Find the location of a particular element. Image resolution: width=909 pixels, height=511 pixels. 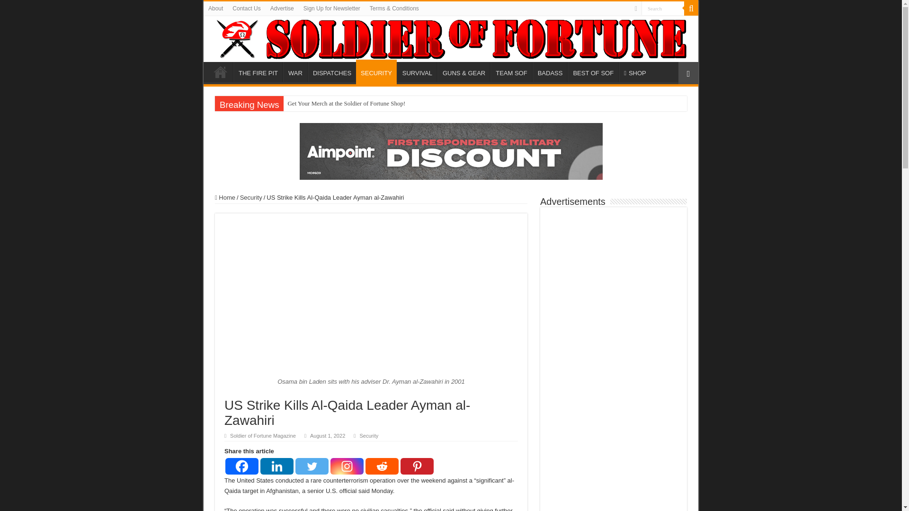

THE FIRE PIT is located at coordinates (258, 71).